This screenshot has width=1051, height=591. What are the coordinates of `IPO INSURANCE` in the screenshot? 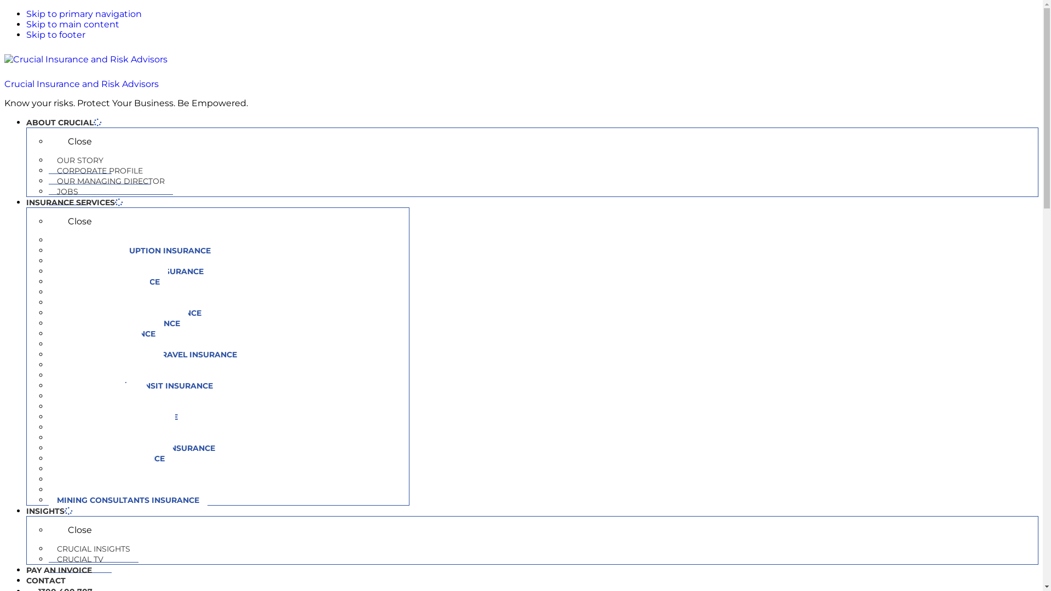 It's located at (89, 261).